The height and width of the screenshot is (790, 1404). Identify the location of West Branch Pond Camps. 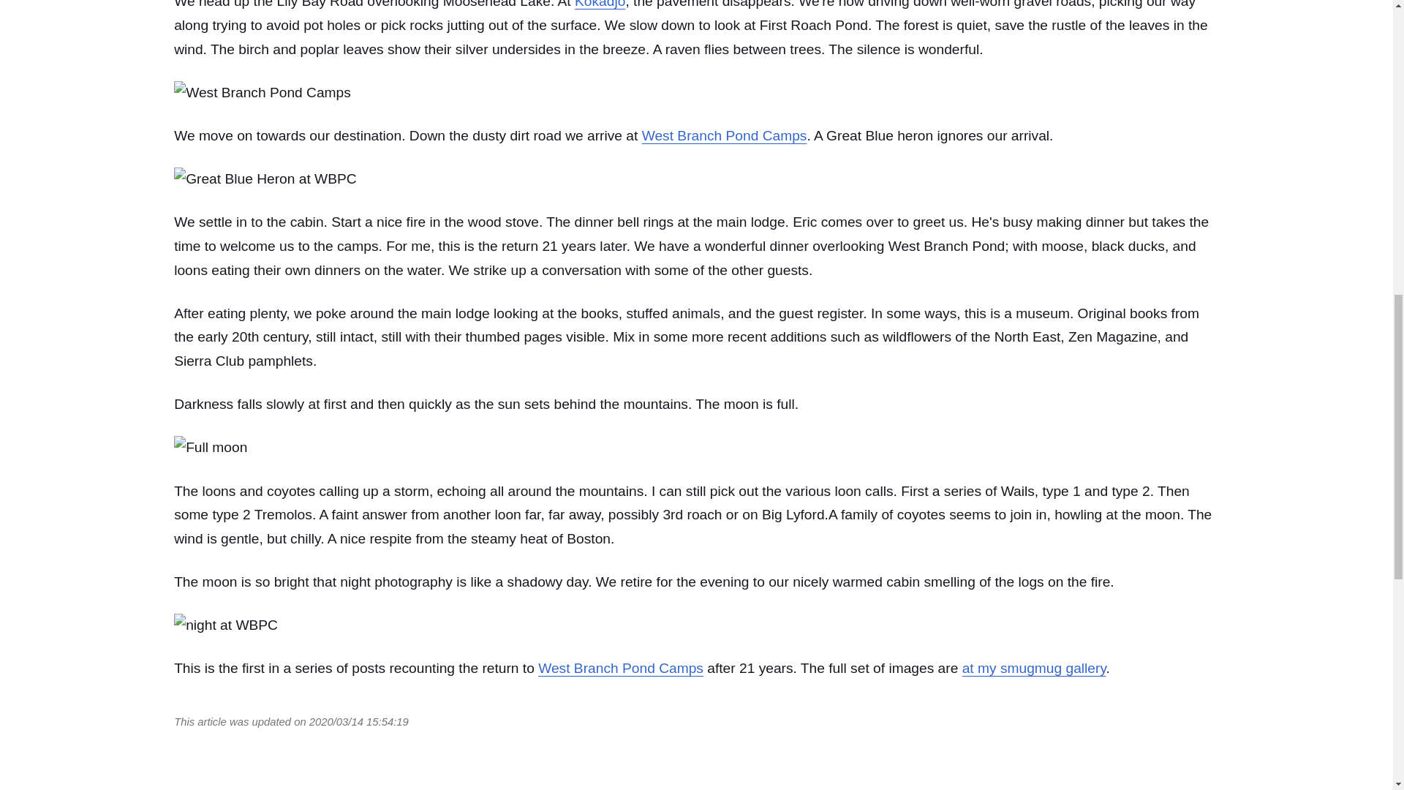
(263, 93).